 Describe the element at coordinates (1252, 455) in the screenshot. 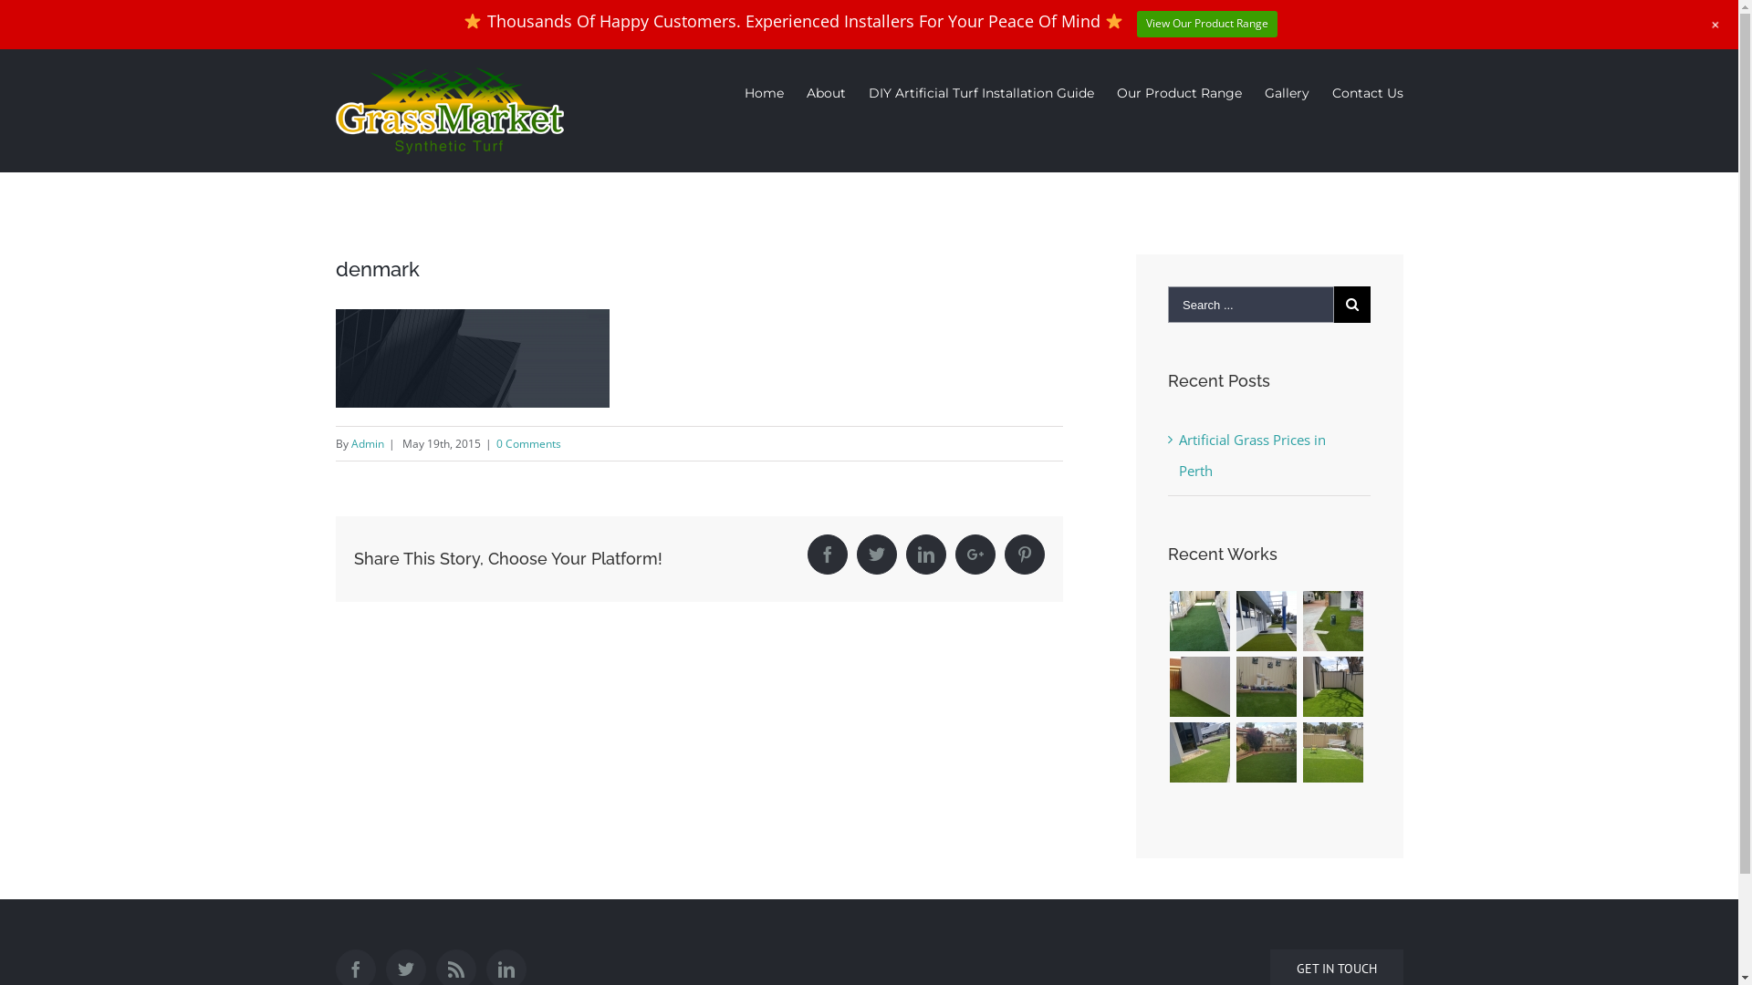

I see `Artificial Grass Prices in Perth` at that location.